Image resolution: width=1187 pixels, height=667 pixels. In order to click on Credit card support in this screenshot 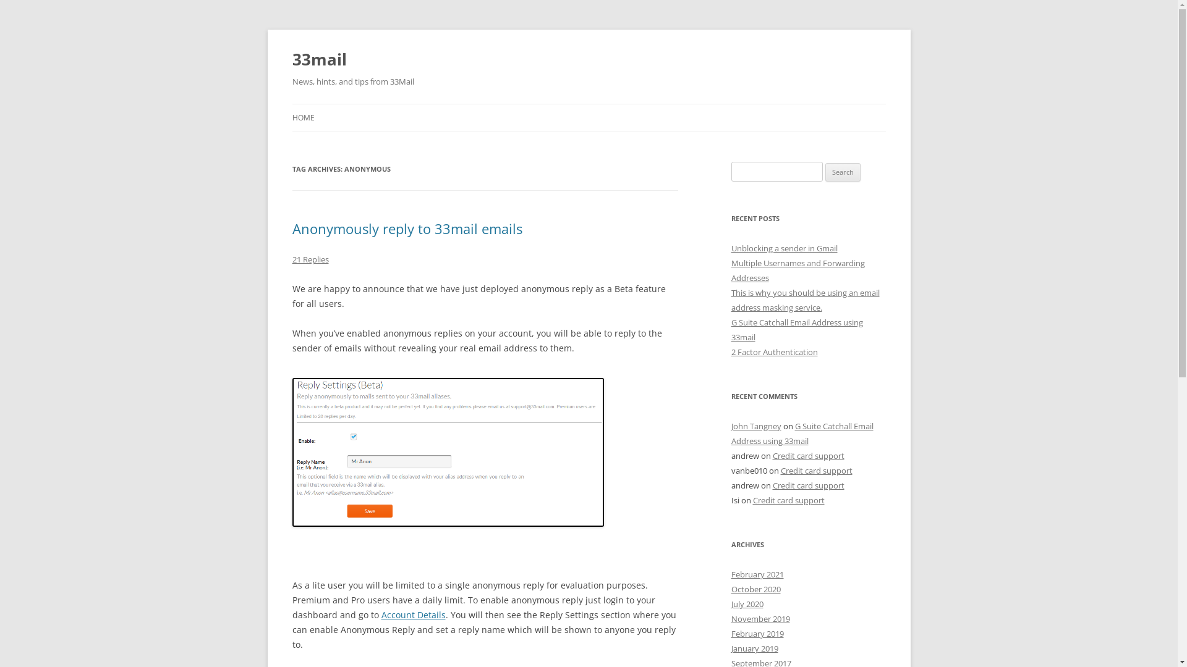, I will do `click(816, 471)`.